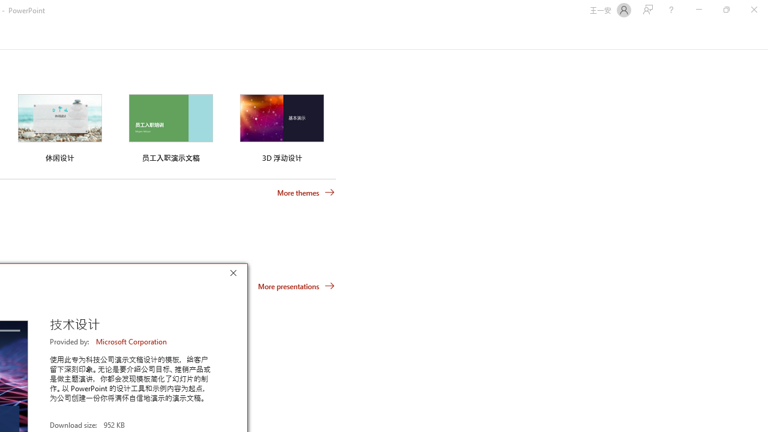  I want to click on Class: NetUIScrollBar, so click(763, 35).